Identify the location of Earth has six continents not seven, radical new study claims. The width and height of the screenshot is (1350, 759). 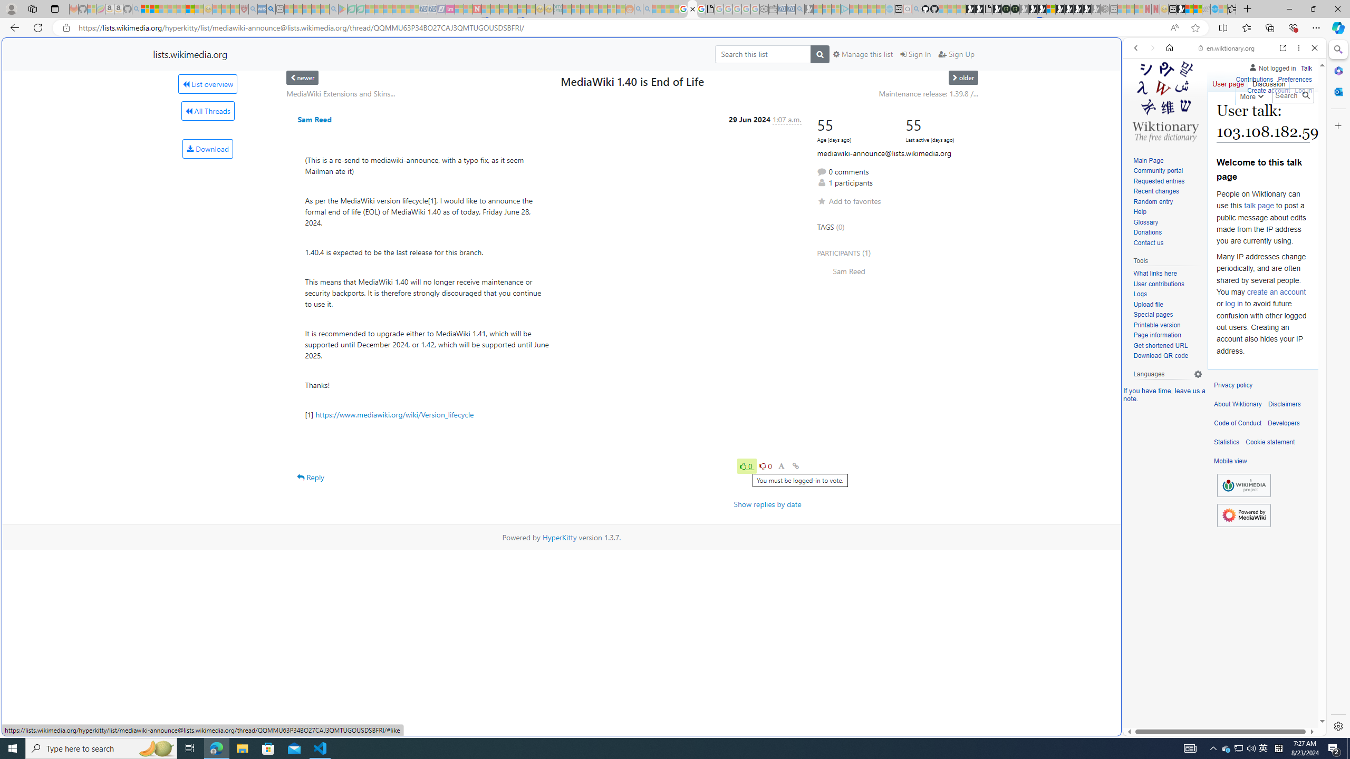
(1198, 9).